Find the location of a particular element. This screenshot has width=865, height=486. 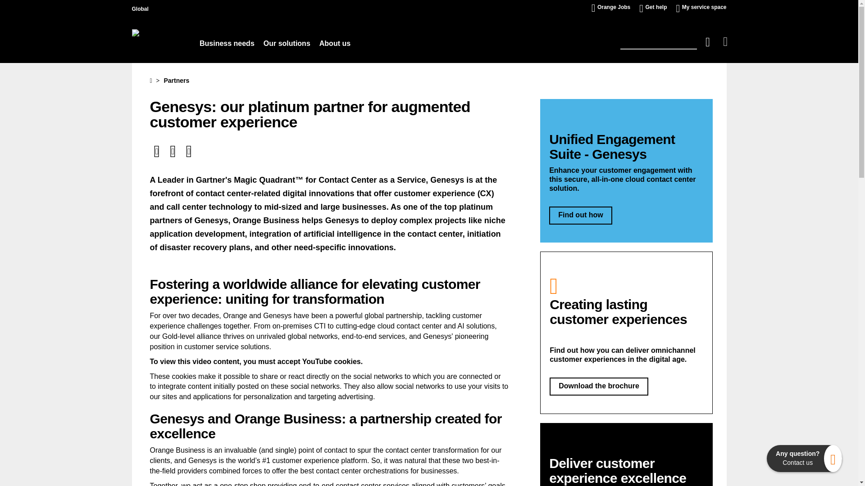

Share on facebook is located at coordinates (174, 151).